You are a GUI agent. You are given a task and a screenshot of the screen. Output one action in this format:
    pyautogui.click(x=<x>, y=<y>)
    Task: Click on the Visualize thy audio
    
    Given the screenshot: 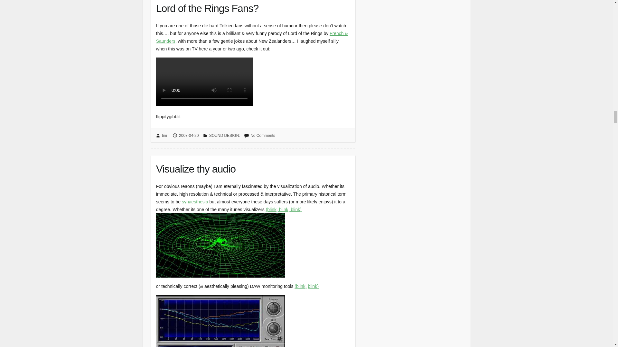 What is the action you would take?
    pyautogui.click(x=253, y=167)
    